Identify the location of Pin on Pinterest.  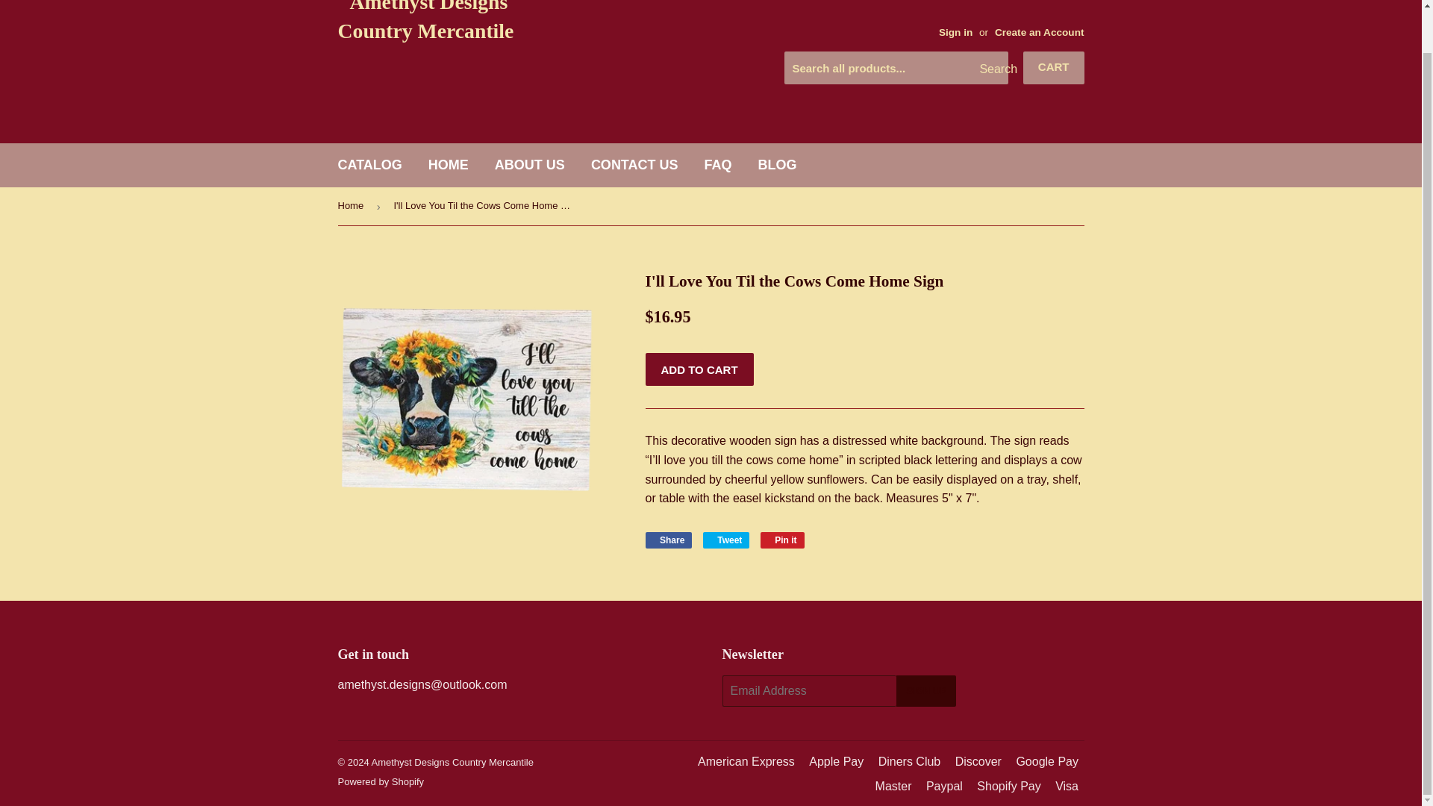
(699, 369).